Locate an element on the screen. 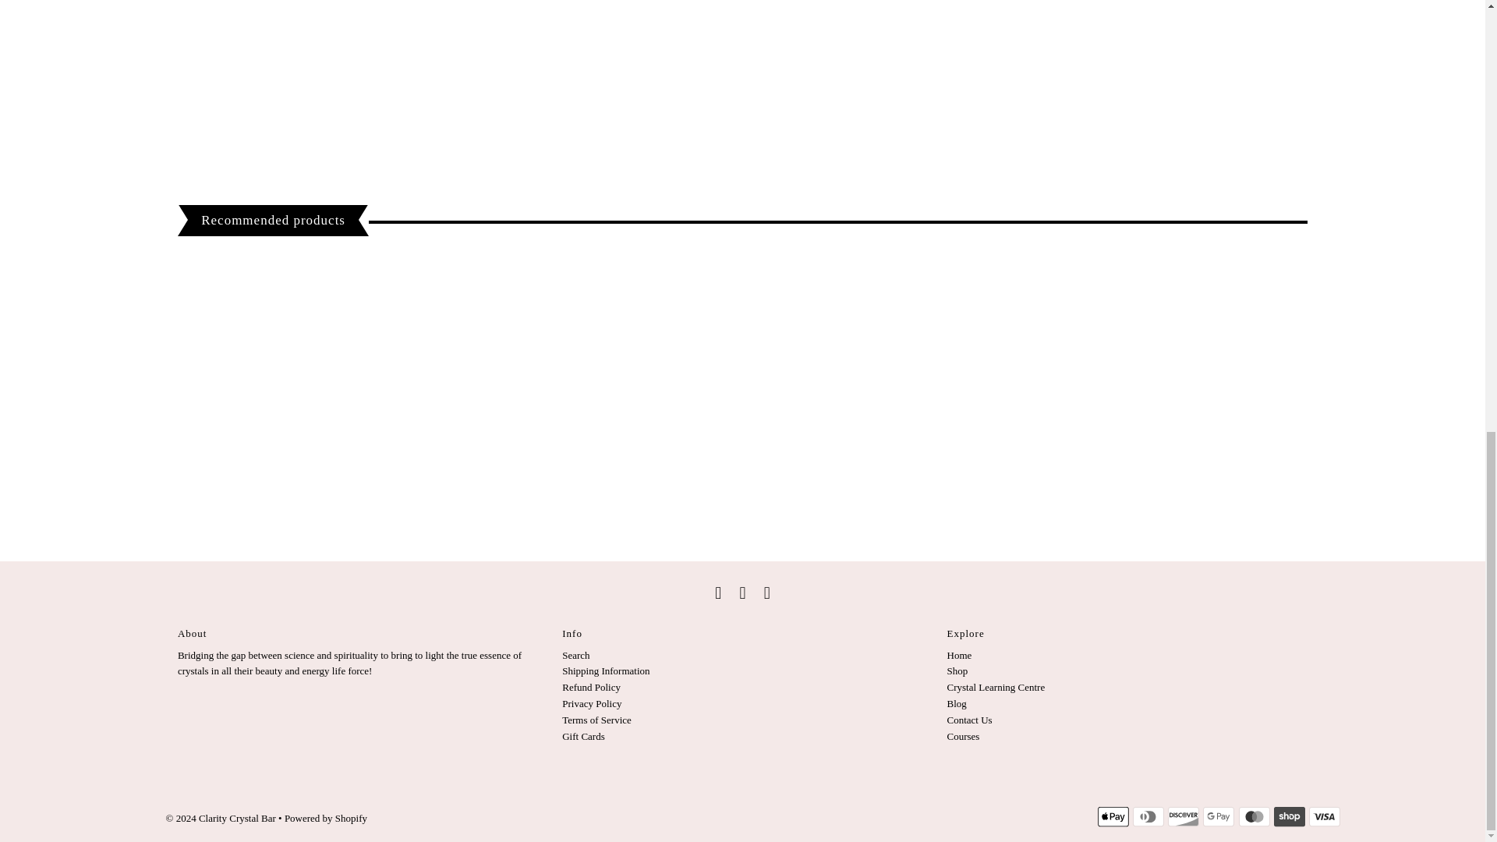  Google Pay is located at coordinates (1218, 816).